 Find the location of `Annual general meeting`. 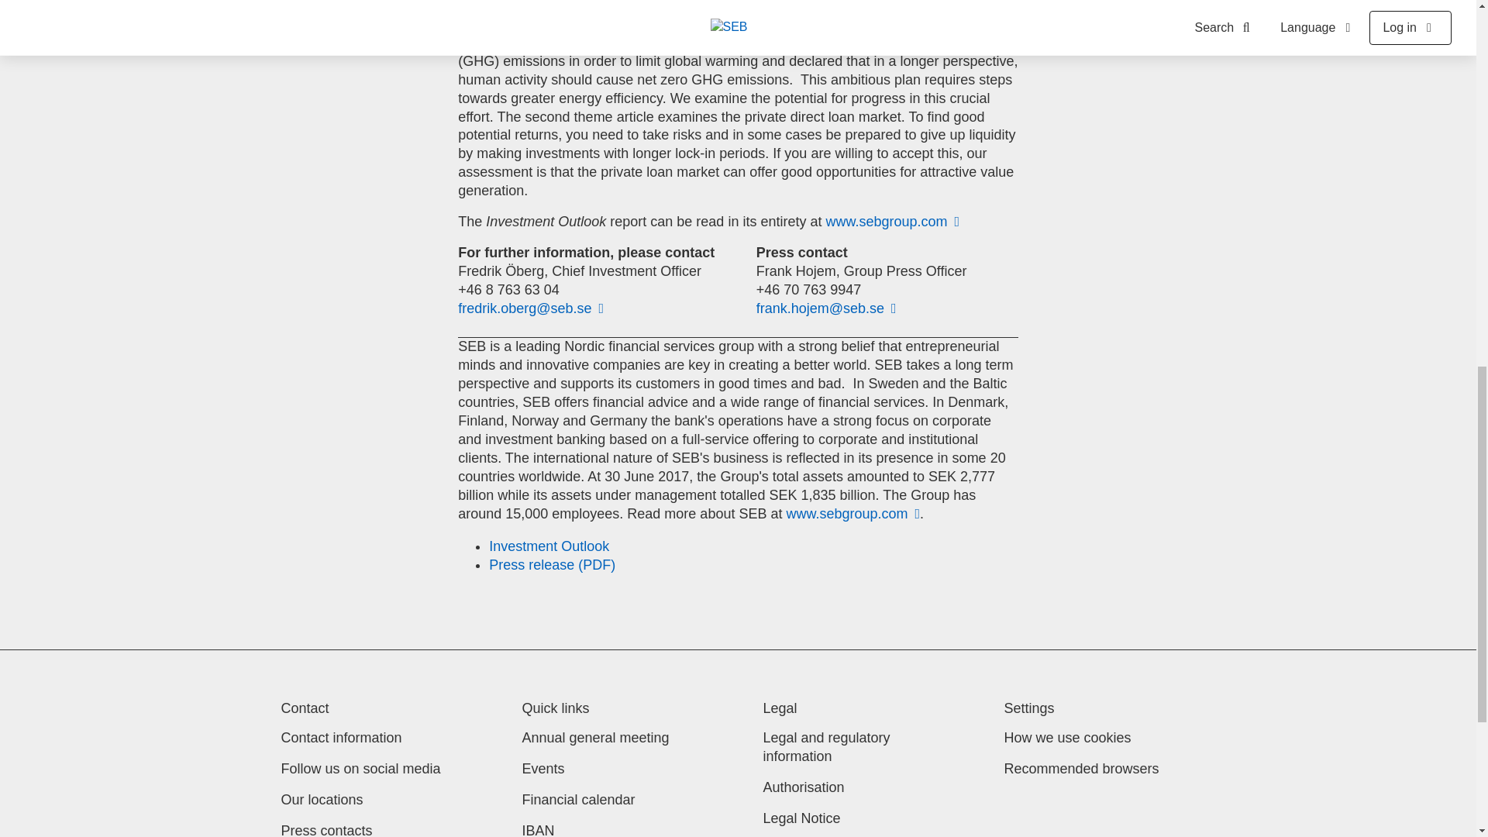

Annual general meeting is located at coordinates (595, 738).